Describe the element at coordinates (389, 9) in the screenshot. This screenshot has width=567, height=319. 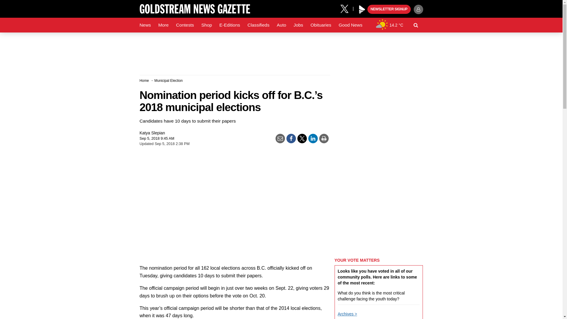
I see `NEWSLETTER SIGNUP` at that location.